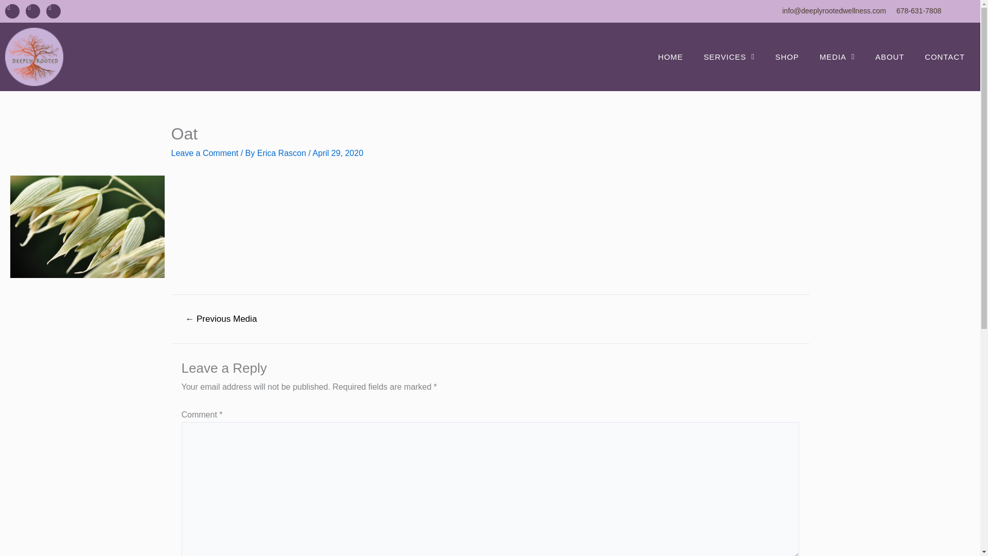 The image size is (988, 556). What do you see at coordinates (671, 57) in the screenshot?
I see `HOME` at bounding box center [671, 57].